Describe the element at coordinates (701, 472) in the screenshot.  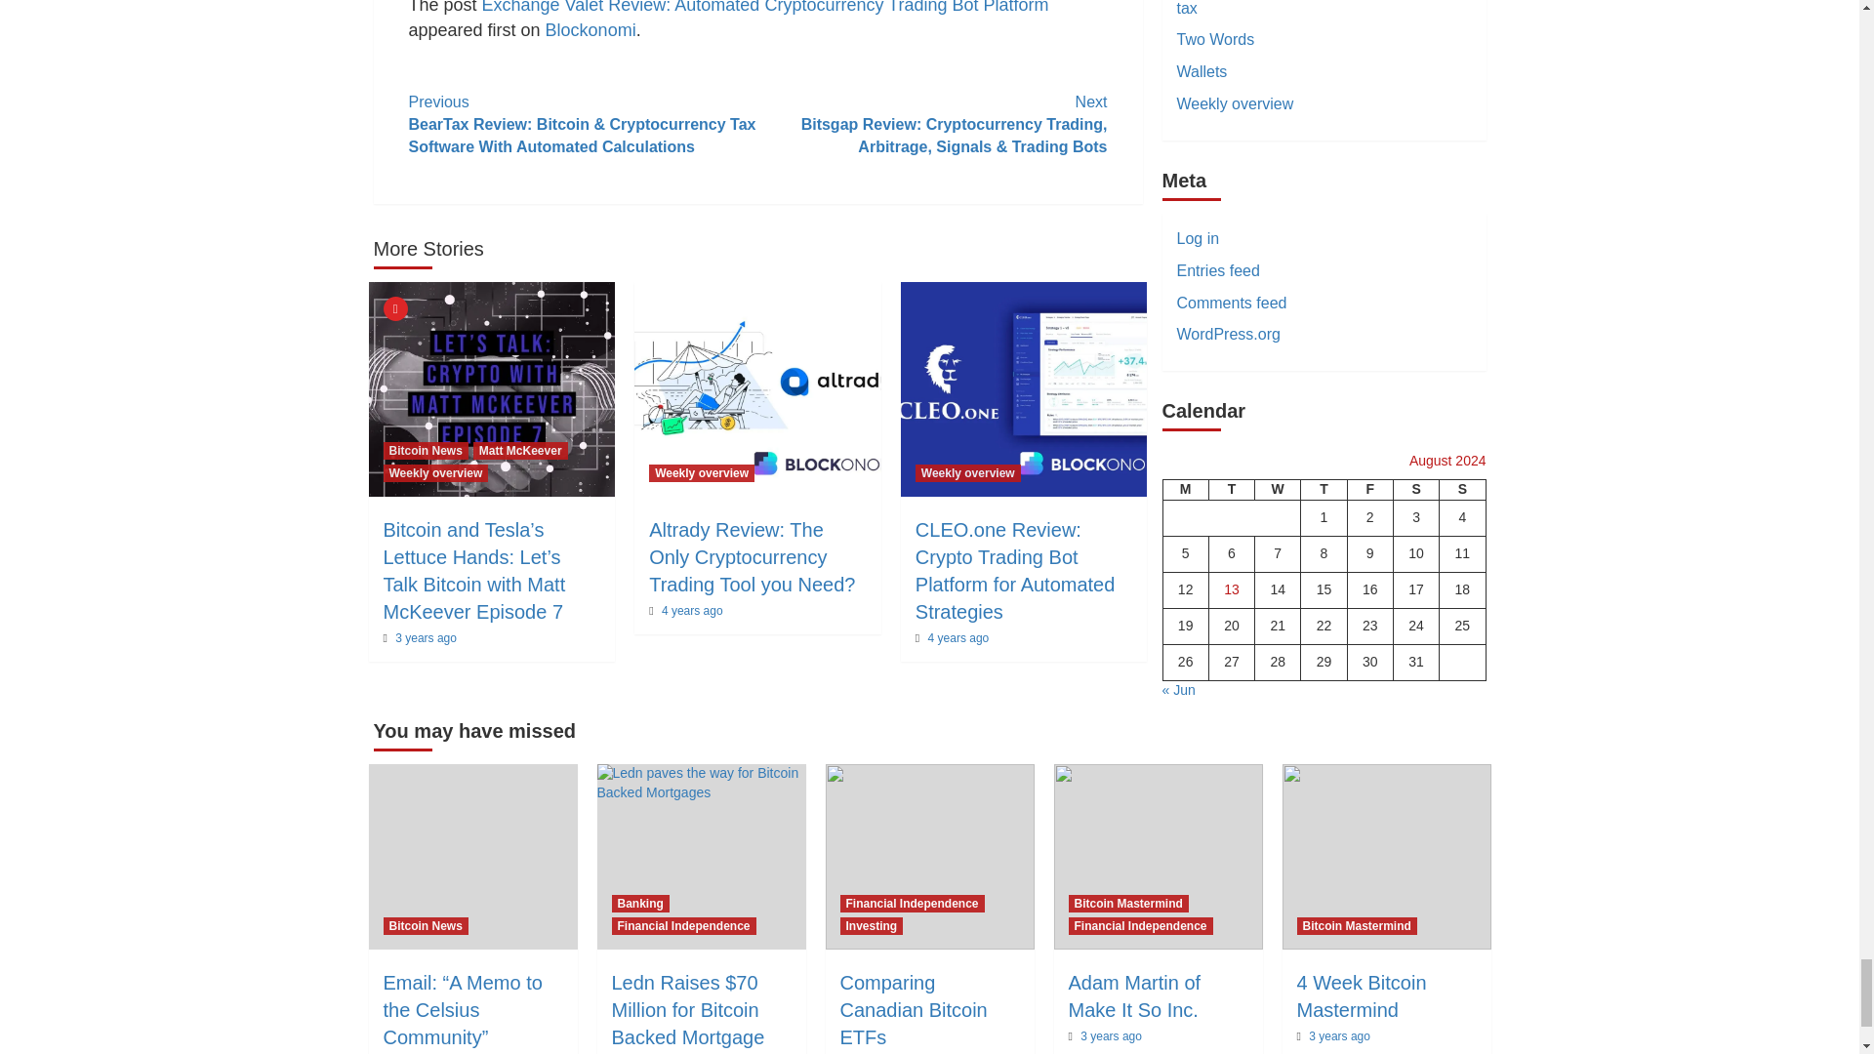
I see `Weekly overview` at that location.